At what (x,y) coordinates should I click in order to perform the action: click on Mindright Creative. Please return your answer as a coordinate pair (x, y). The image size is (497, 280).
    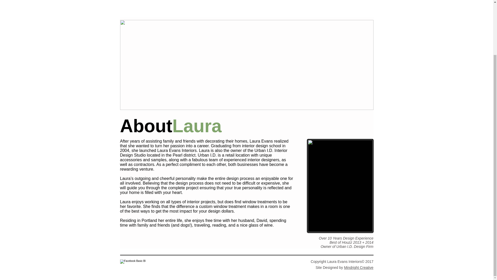
    Looking at the image, I should click on (359, 268).